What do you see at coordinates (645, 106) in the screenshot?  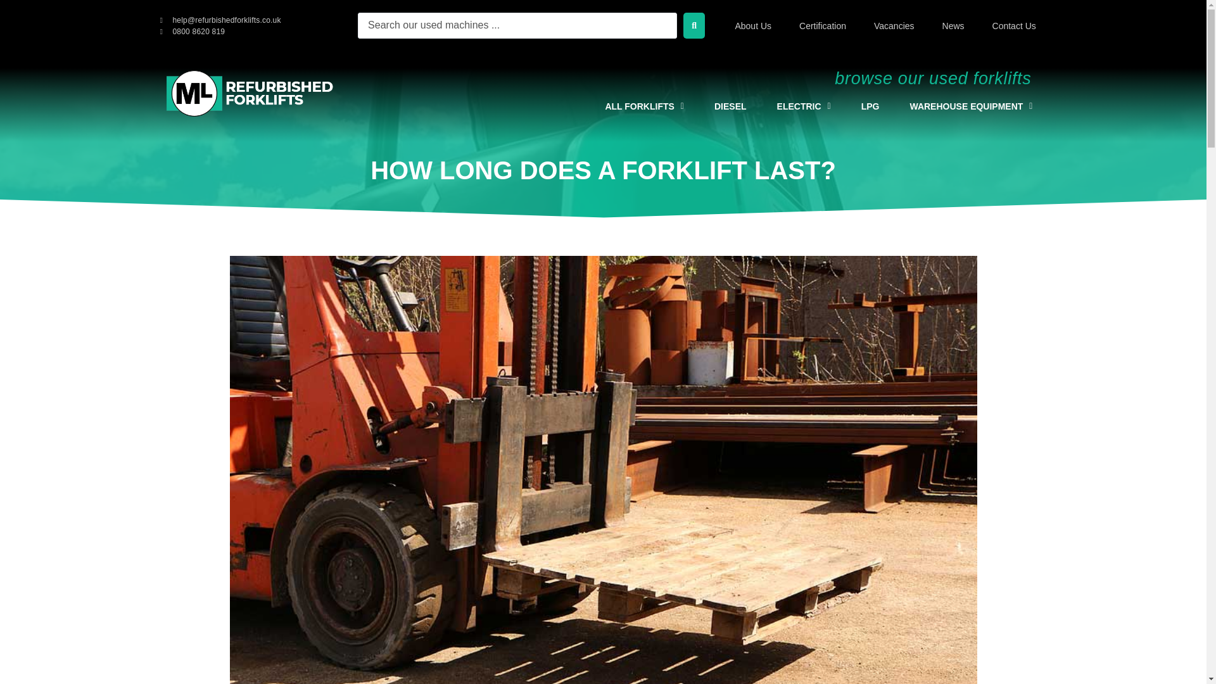 I see `ALL FORKLIFTS` at bounding box center [645, 106].